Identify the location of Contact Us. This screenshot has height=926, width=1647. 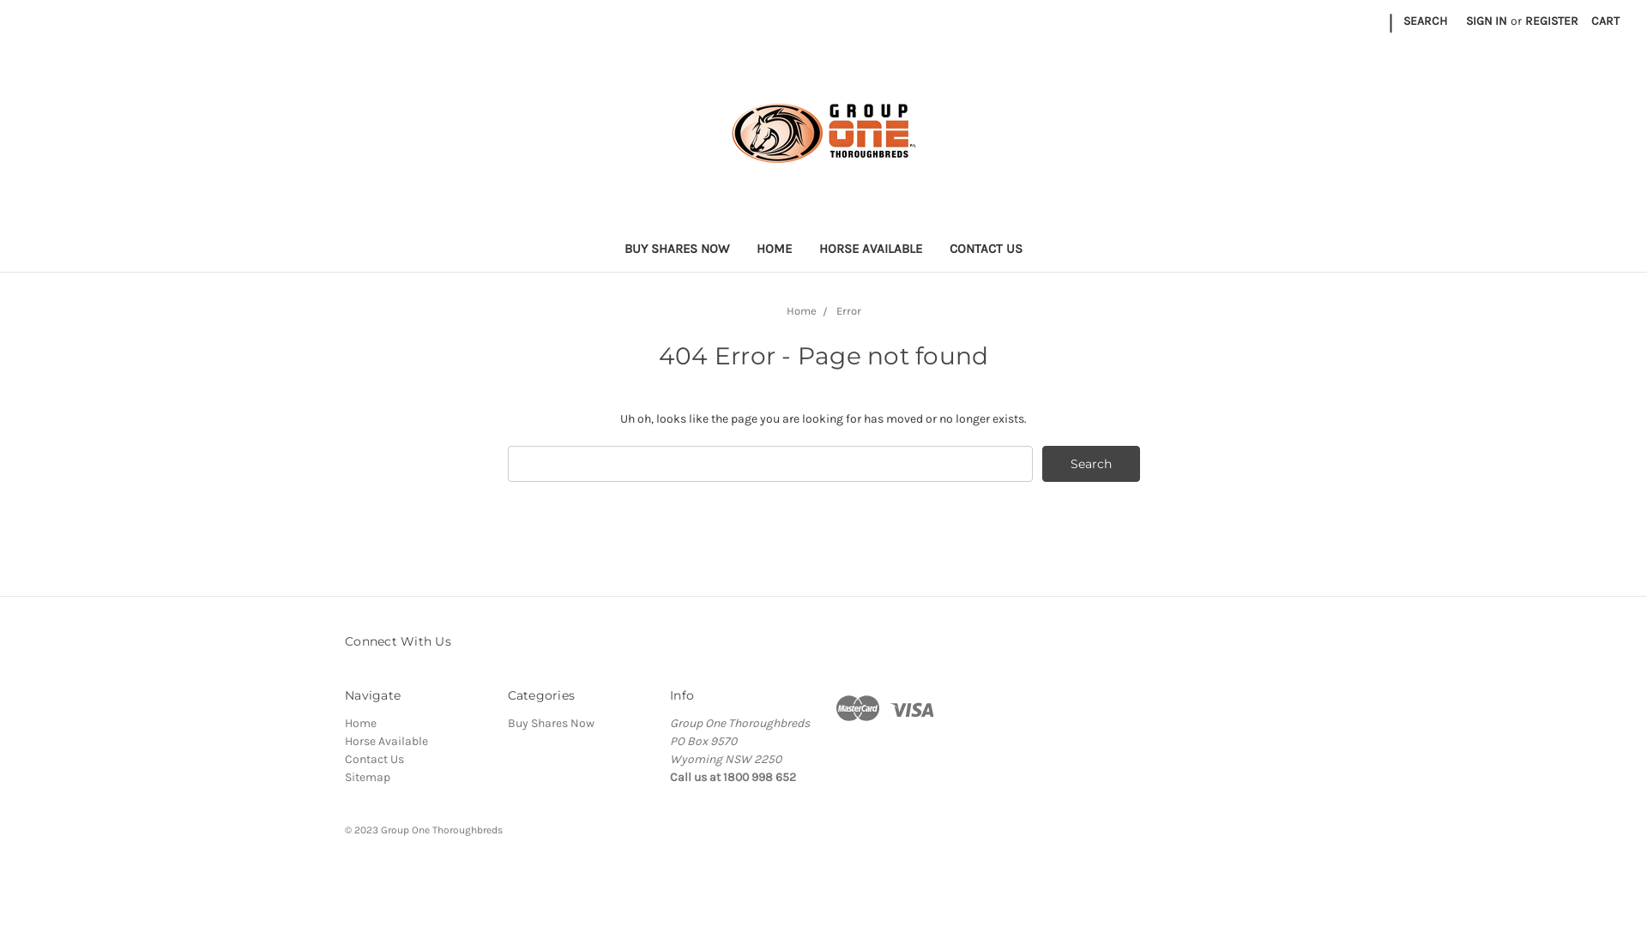
(374, 759).